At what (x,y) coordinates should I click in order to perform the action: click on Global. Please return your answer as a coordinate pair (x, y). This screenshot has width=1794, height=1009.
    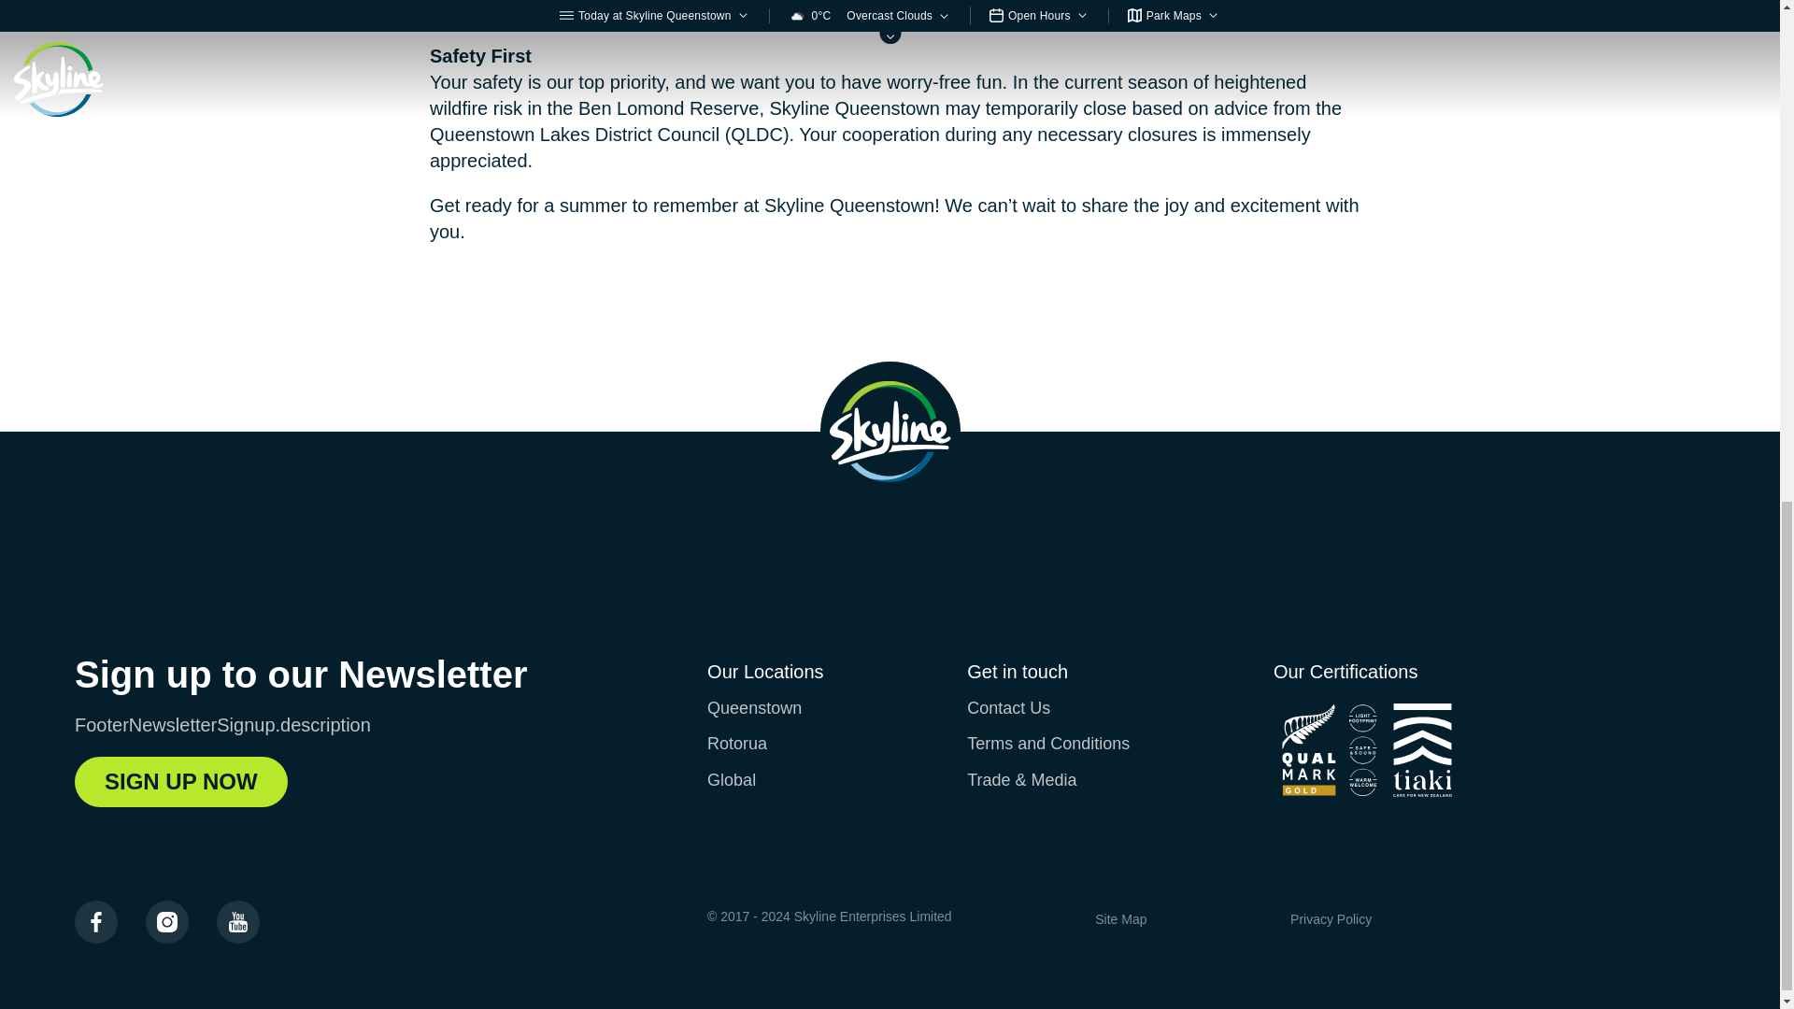
    Looking at the image, I should click on (731, 779).